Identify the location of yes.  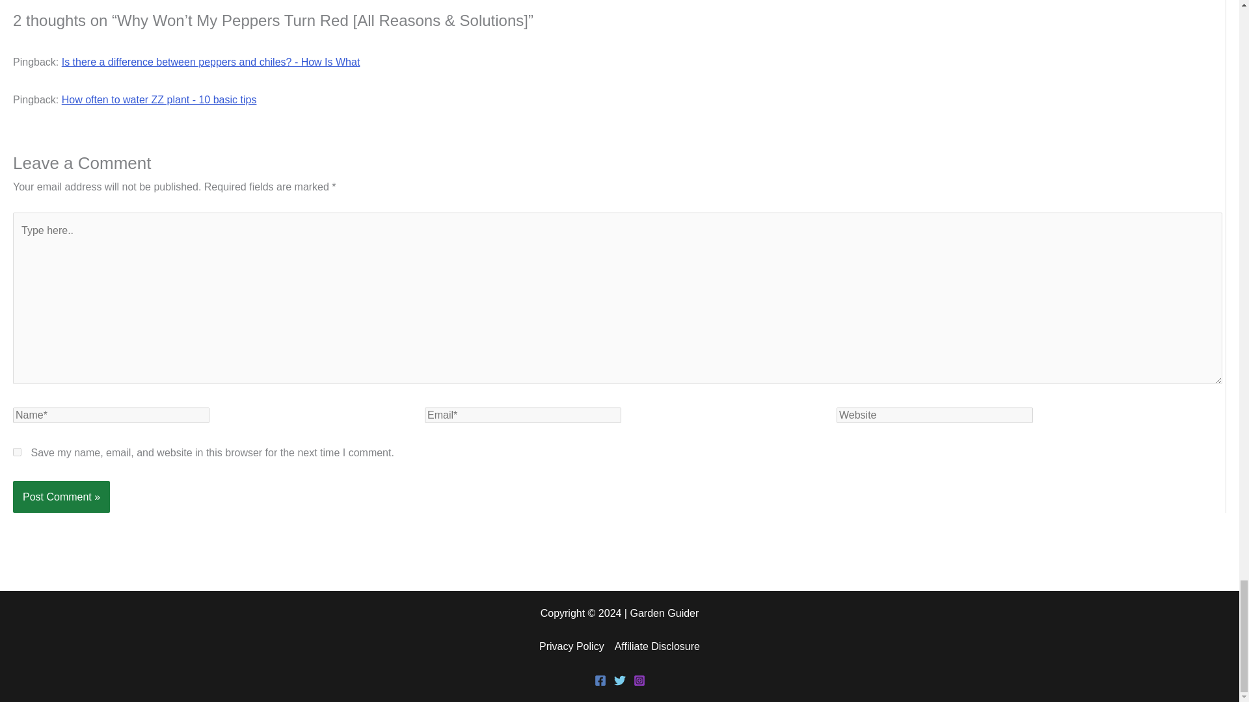
(17, 452).